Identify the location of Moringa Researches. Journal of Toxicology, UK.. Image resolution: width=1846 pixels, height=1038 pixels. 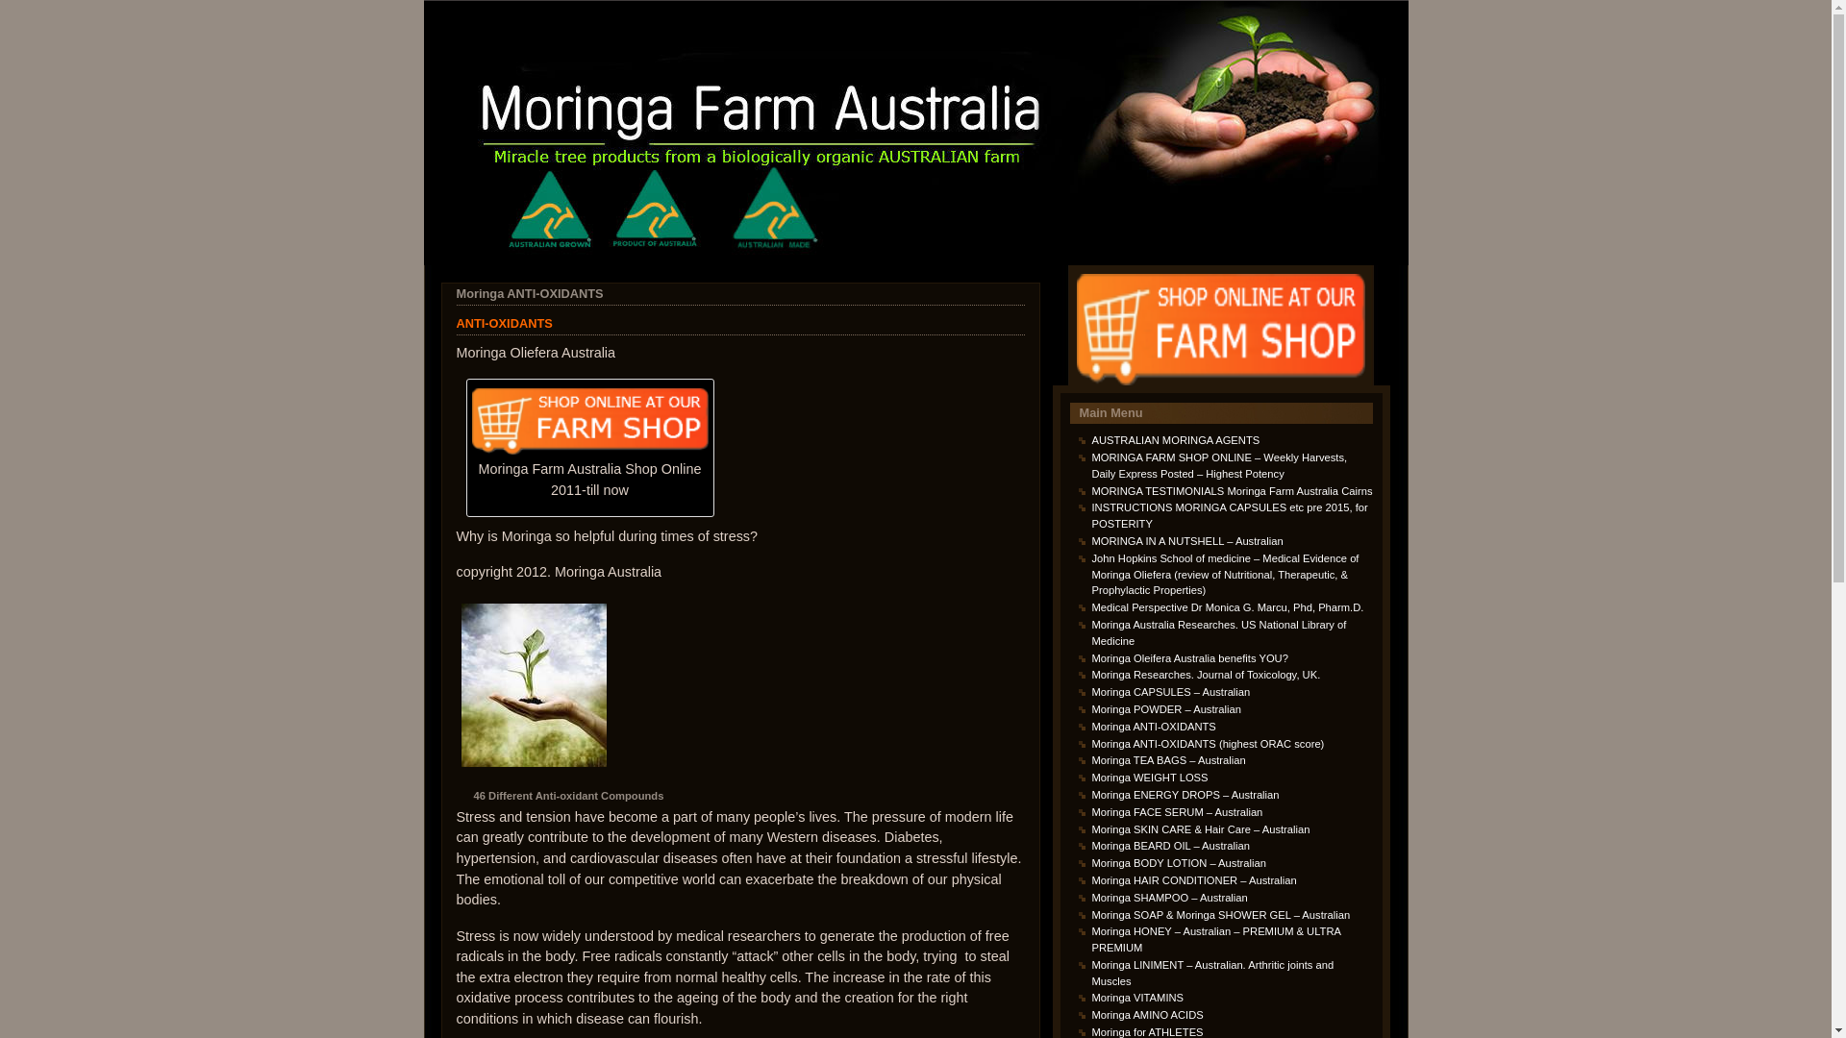
(1207, 675).